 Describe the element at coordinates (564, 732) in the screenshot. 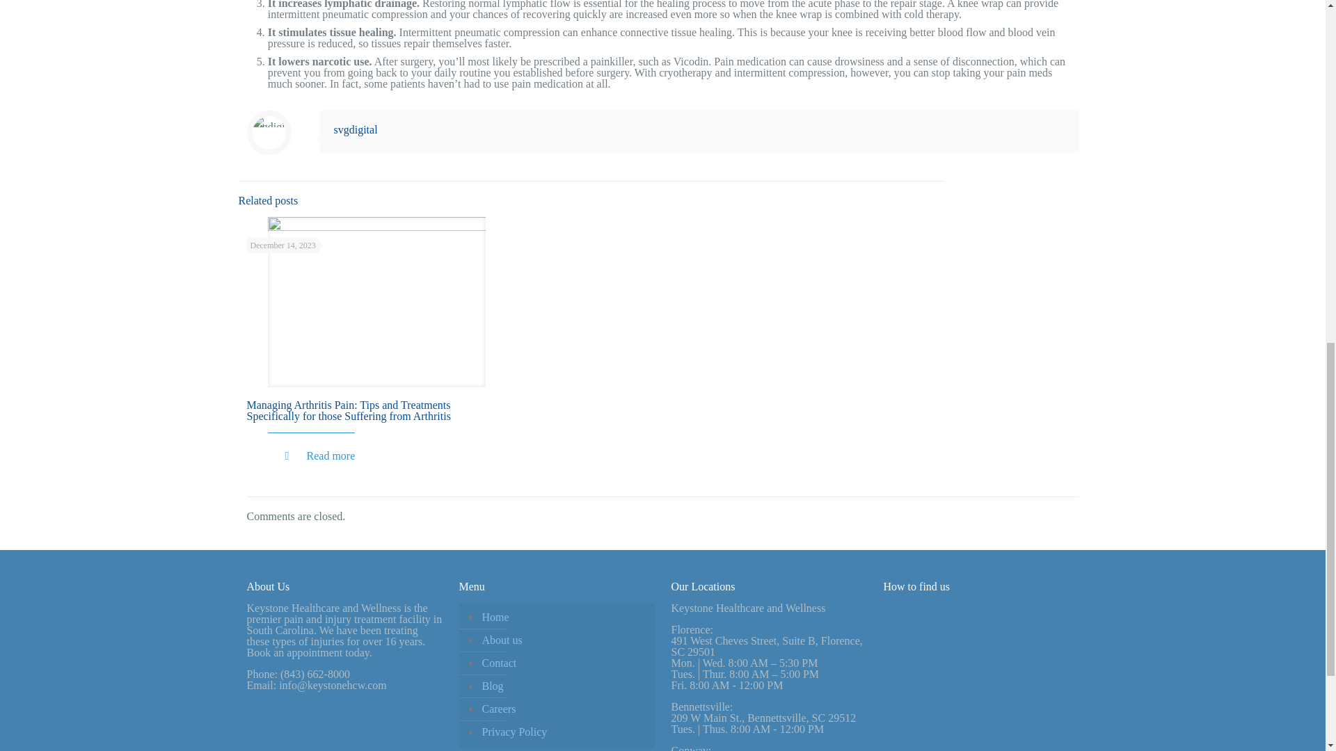

I see `Privacy Policy` at that location.